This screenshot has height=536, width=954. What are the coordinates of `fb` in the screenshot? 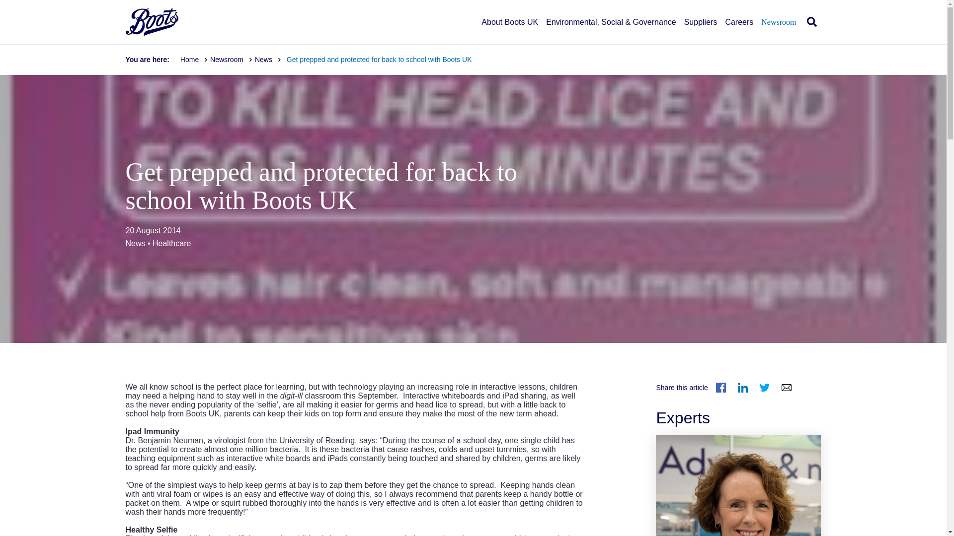 It's located at (721, 387).